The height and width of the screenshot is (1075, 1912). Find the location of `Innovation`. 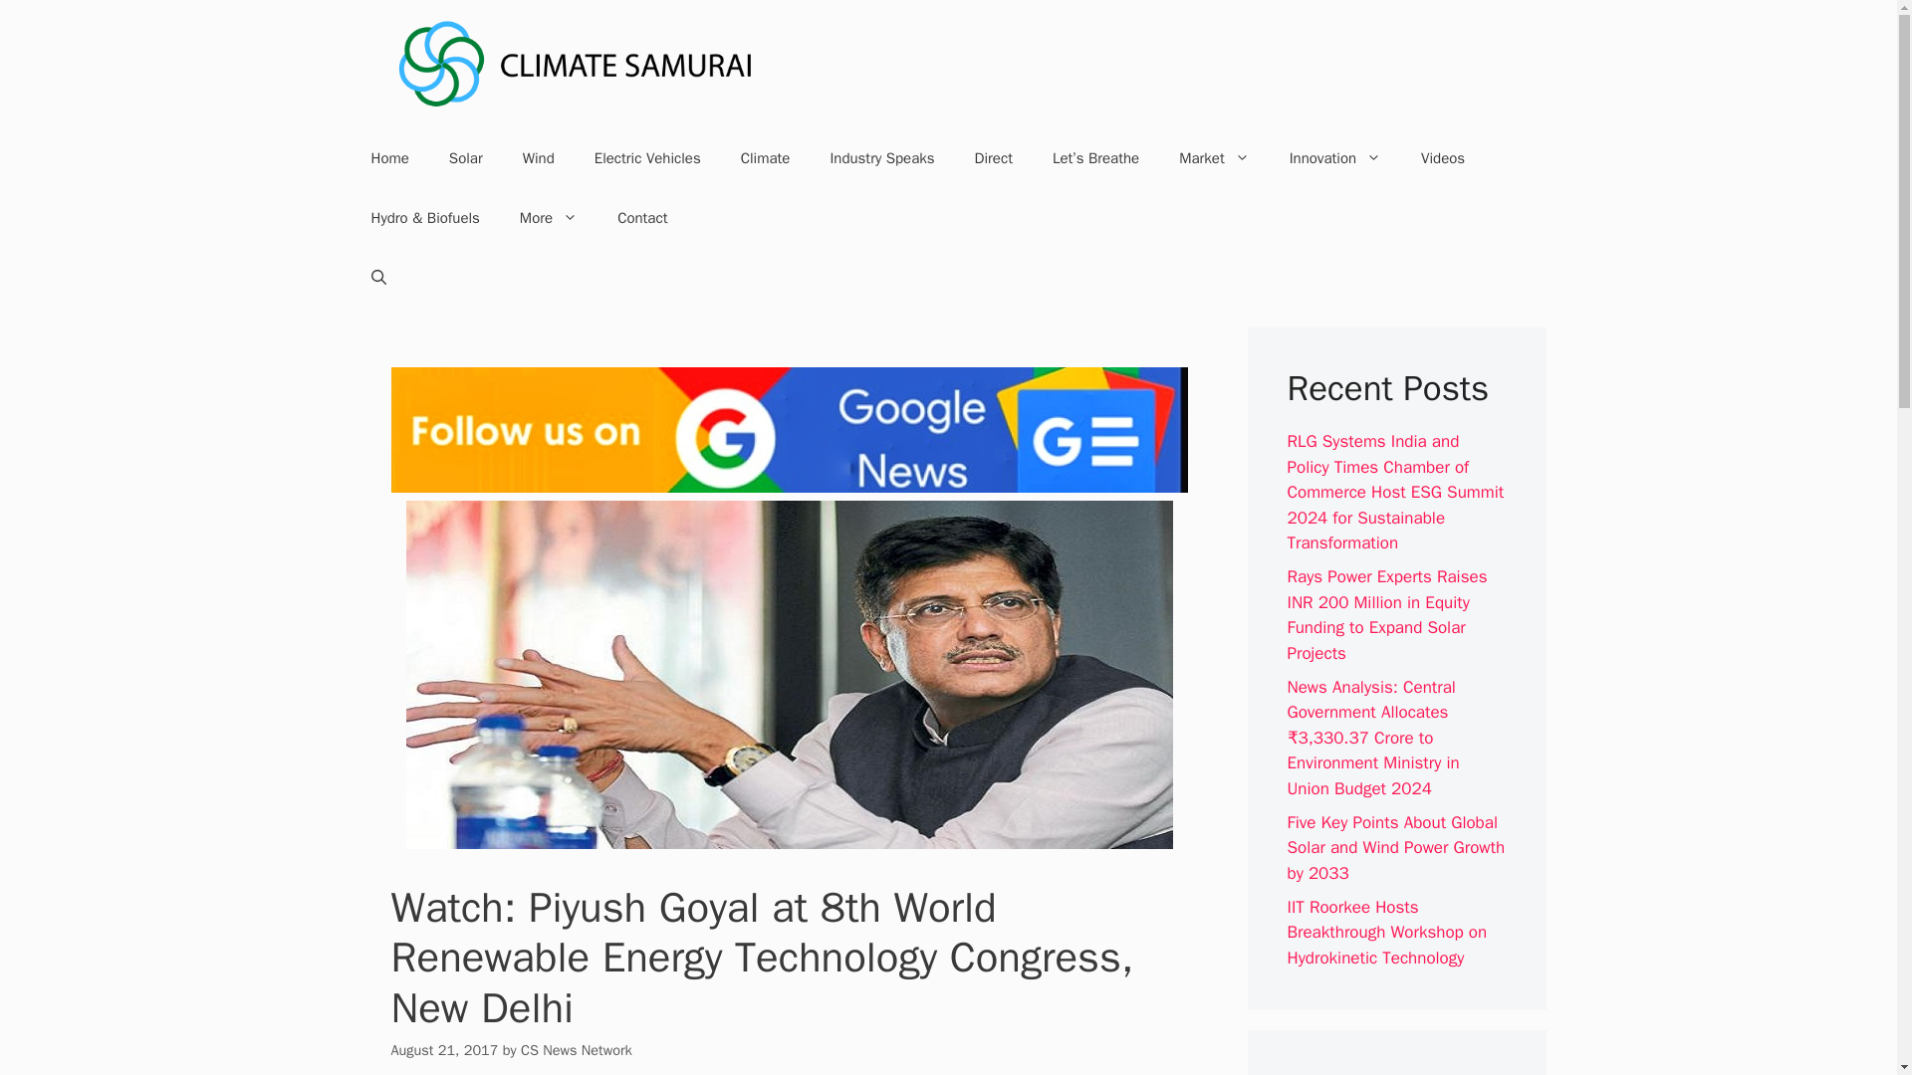

Innovation is located at coordinates (1334, 157).